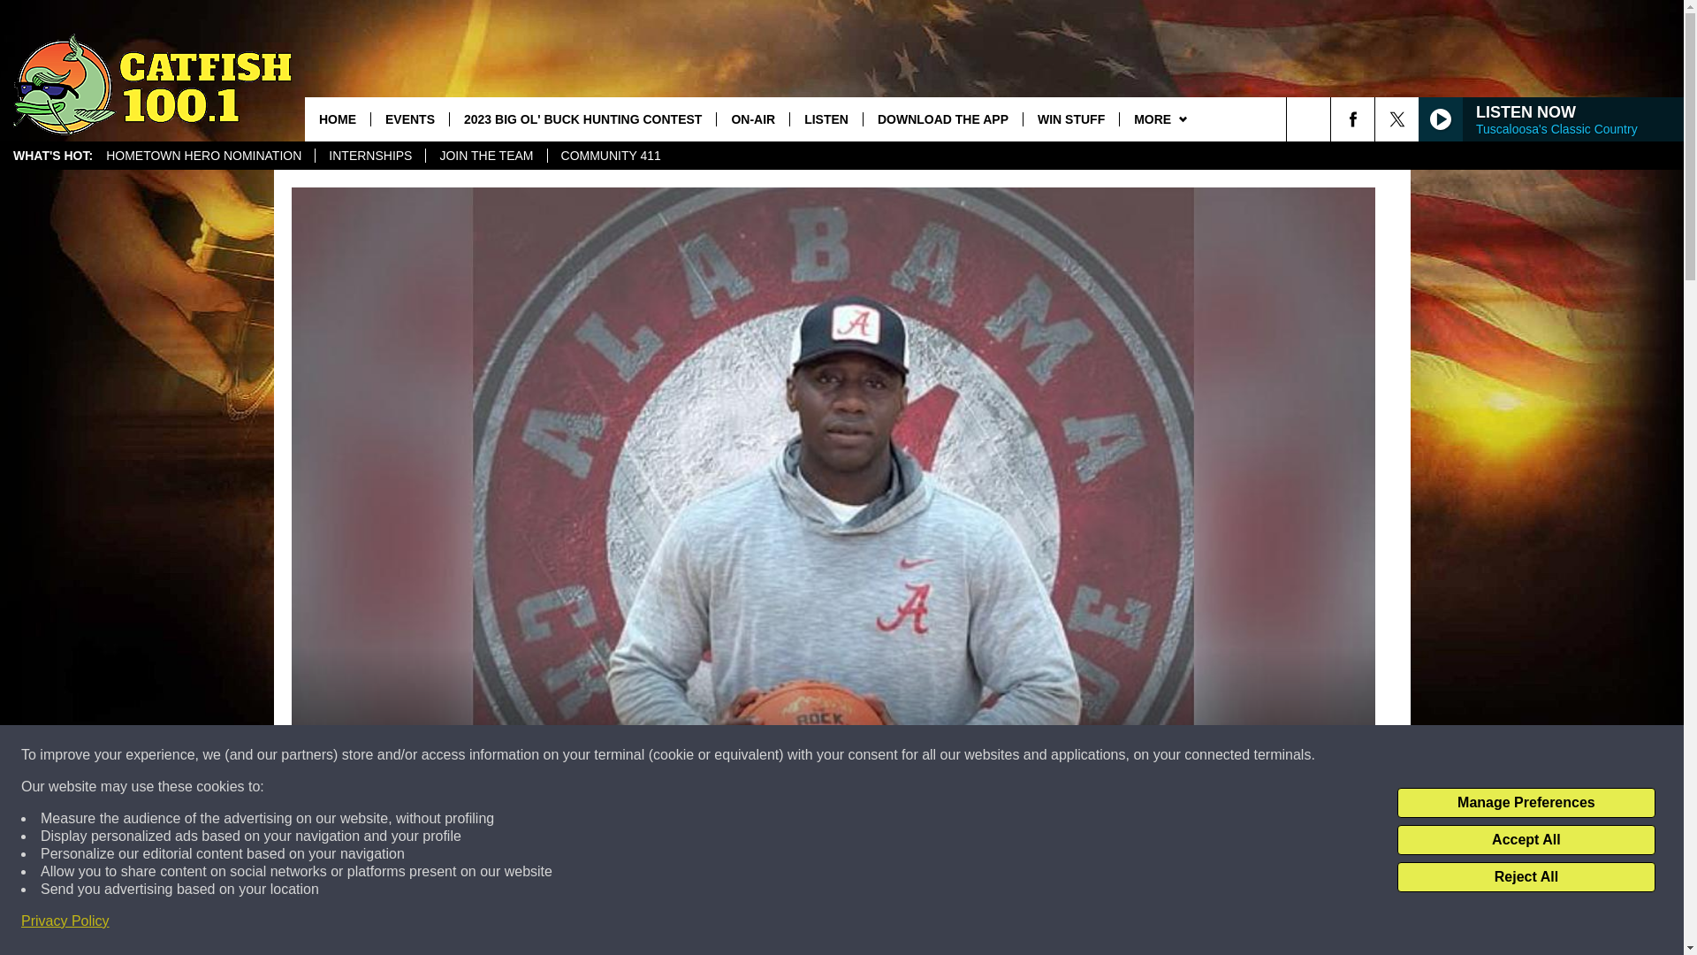 This screenshot has height=955, width=1697. What do you see at coordinates (1062, 923) in the screenshot?
I see `Share on Twitter` at bounding box center [1062, 923].